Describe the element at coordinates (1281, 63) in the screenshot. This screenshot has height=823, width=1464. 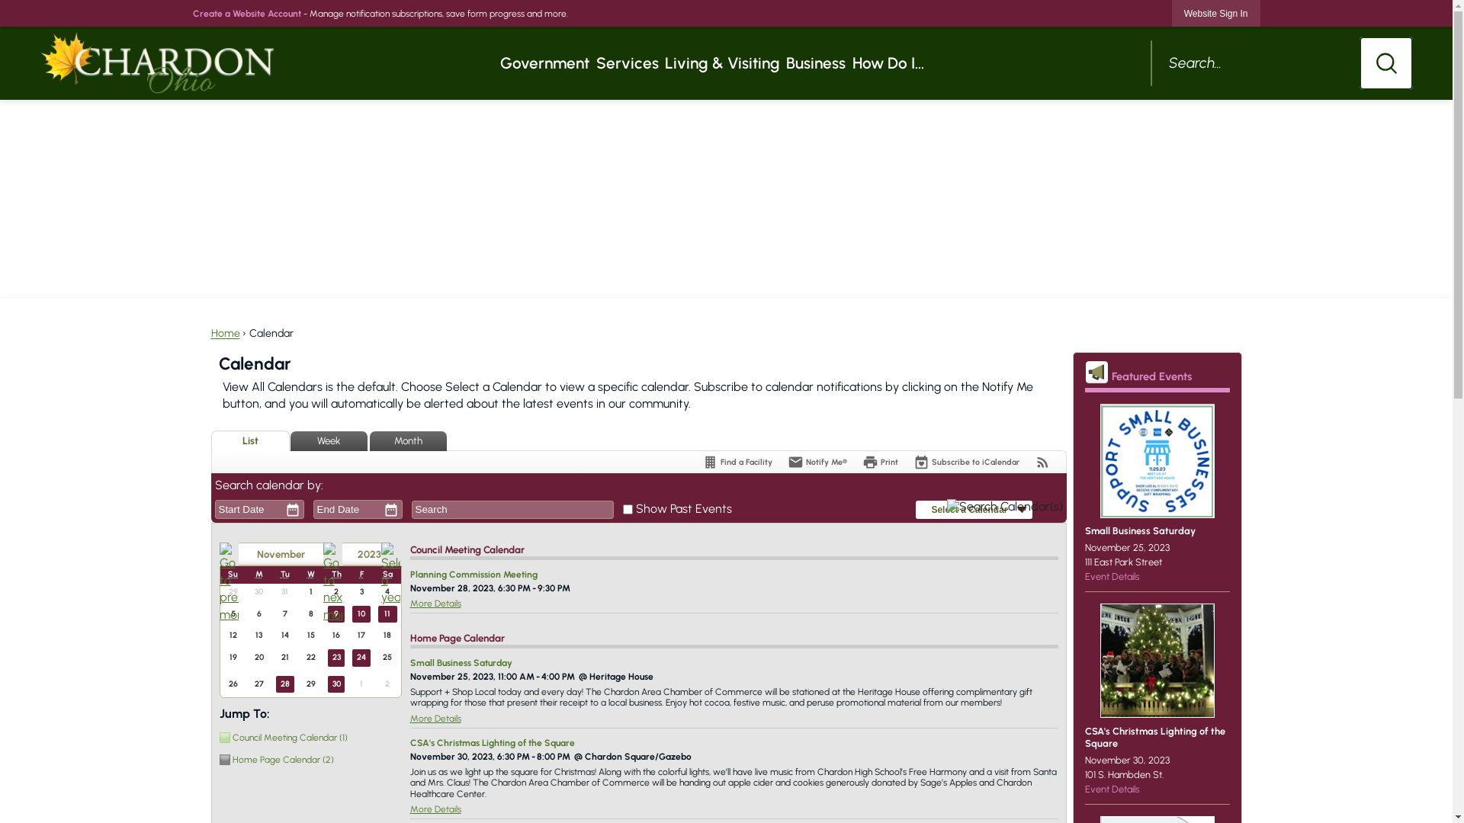
I see `Search...` at that location.